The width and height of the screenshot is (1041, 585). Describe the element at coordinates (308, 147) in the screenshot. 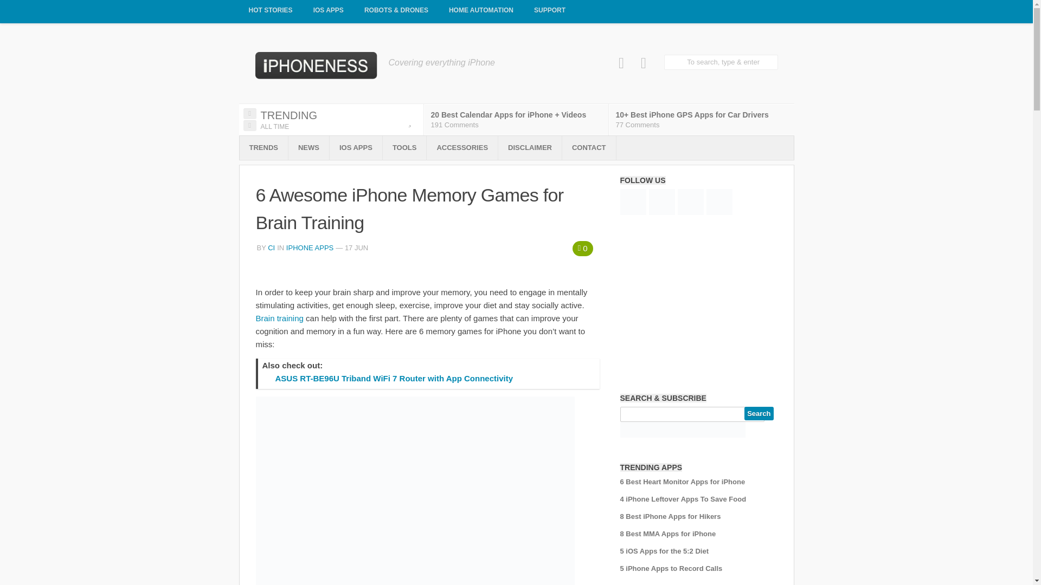

I see `NEWS` at that location.